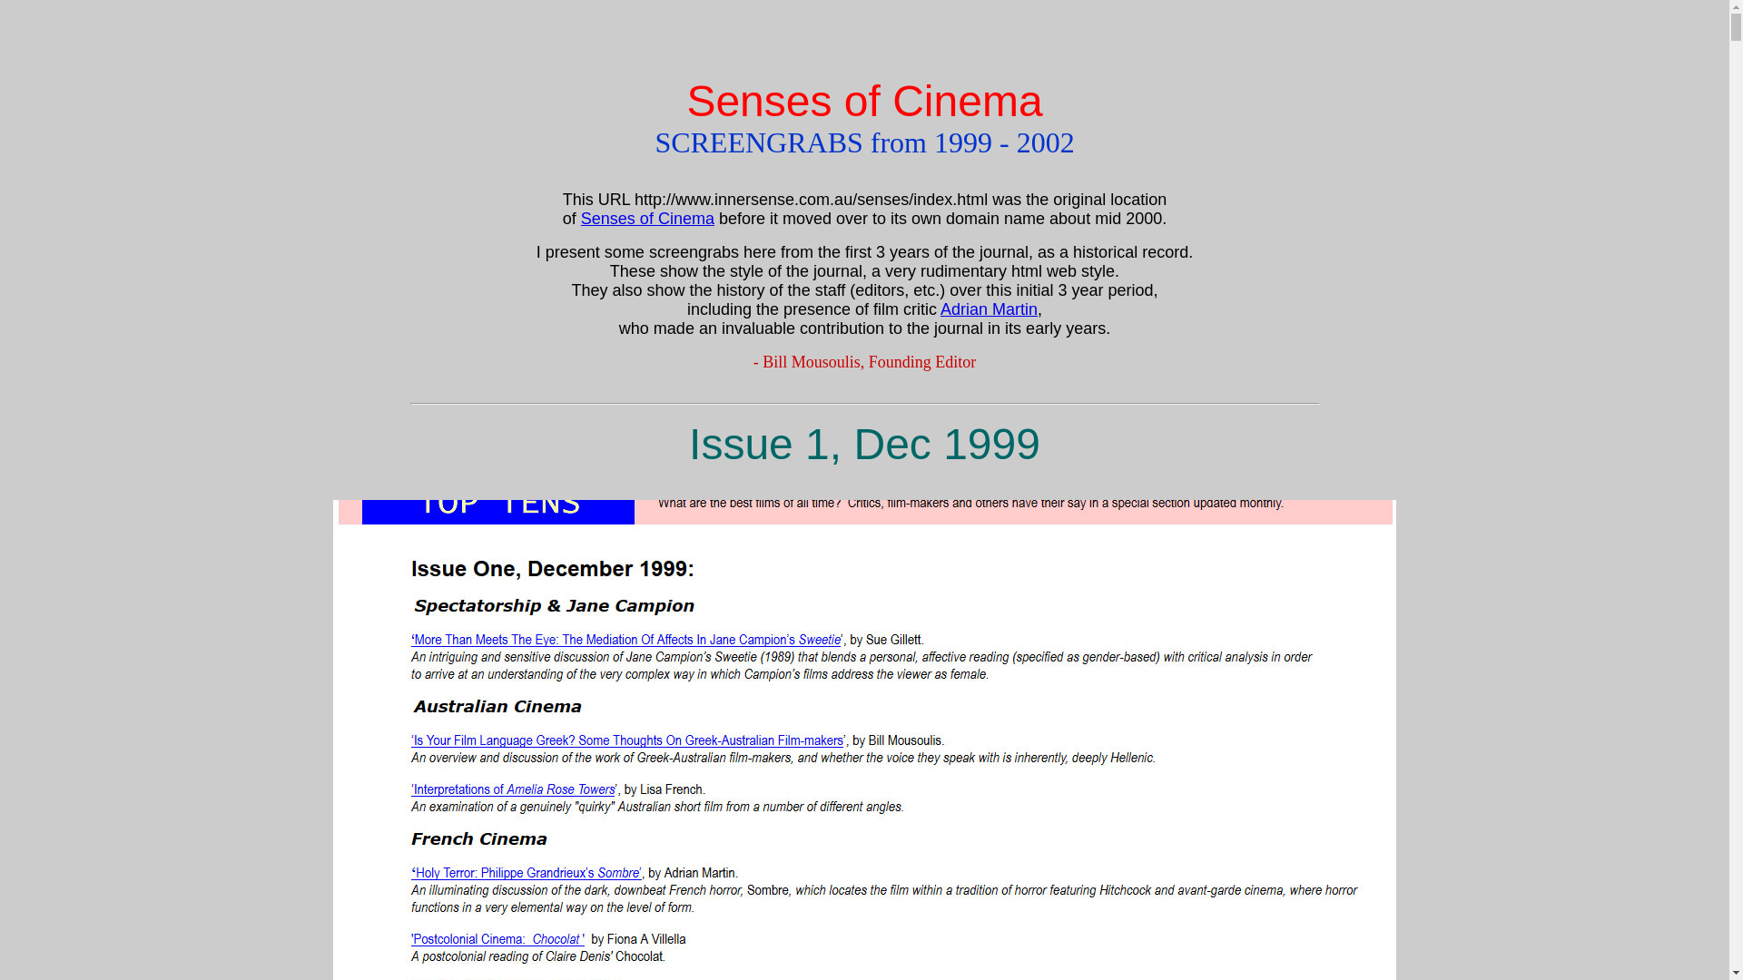 The width and height of the screenshot is (1743, 980). I want to click on Senses of Cinema, so click(648, 219).